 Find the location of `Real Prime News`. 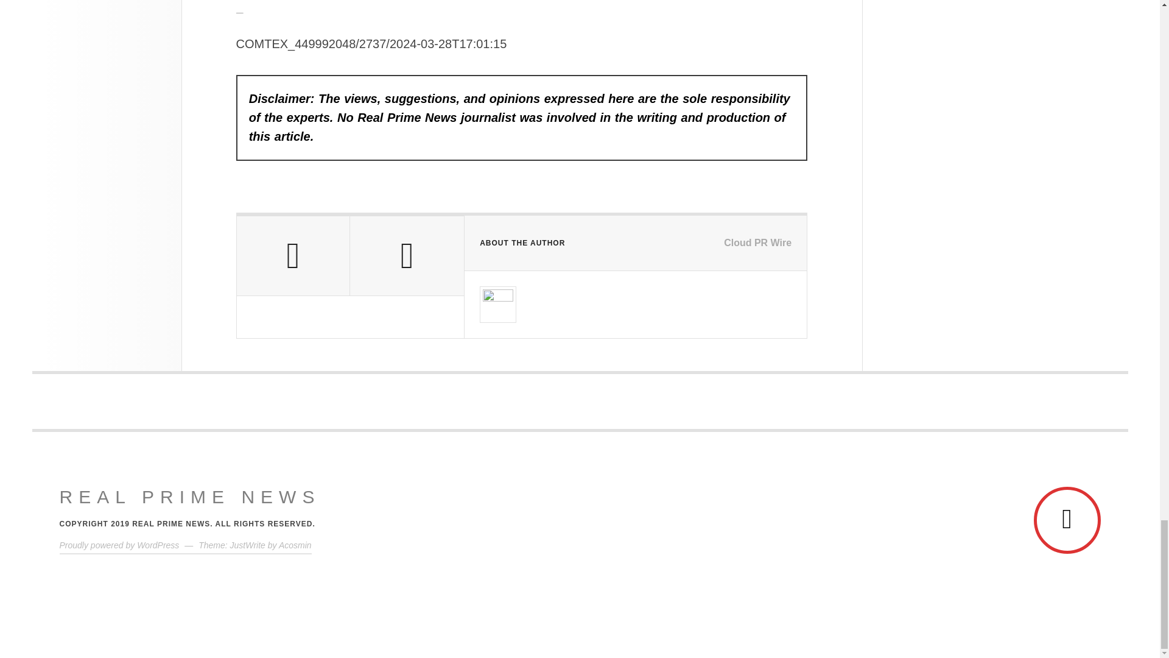

Real Prime News is located at coordinates (190, 497).